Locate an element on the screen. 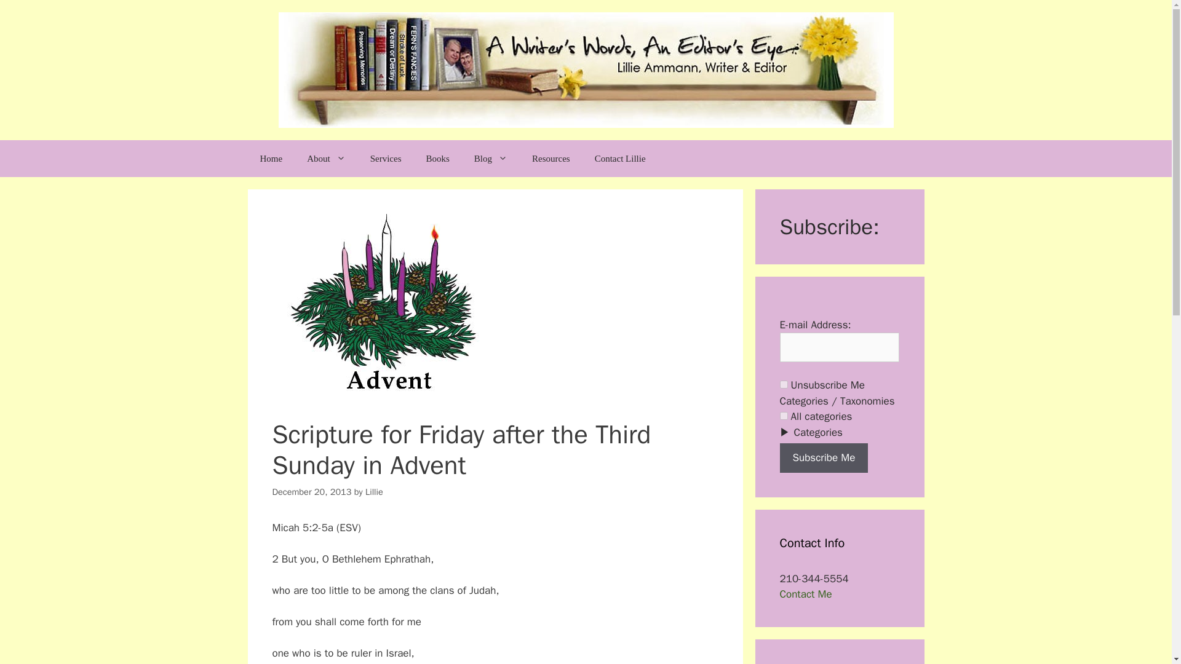 This screenshot has height=664, width=1181. Blog is located at coordinates (490, 159).